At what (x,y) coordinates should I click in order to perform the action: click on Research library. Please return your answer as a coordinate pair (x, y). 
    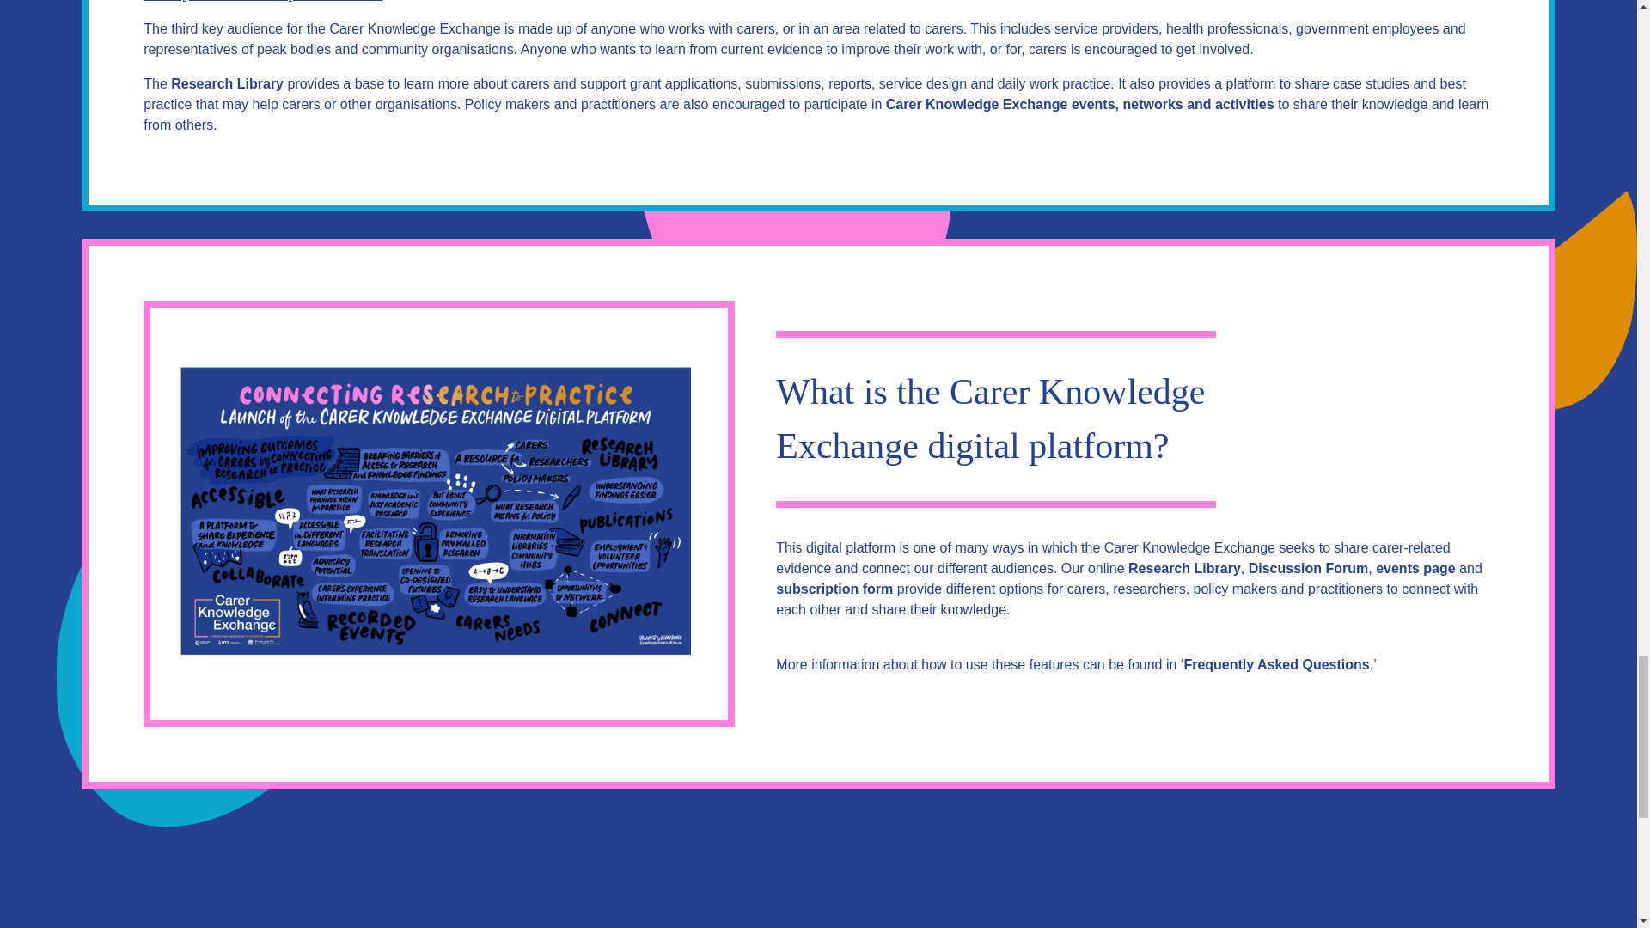
    Looking at the image, I should click on (1184, 569).